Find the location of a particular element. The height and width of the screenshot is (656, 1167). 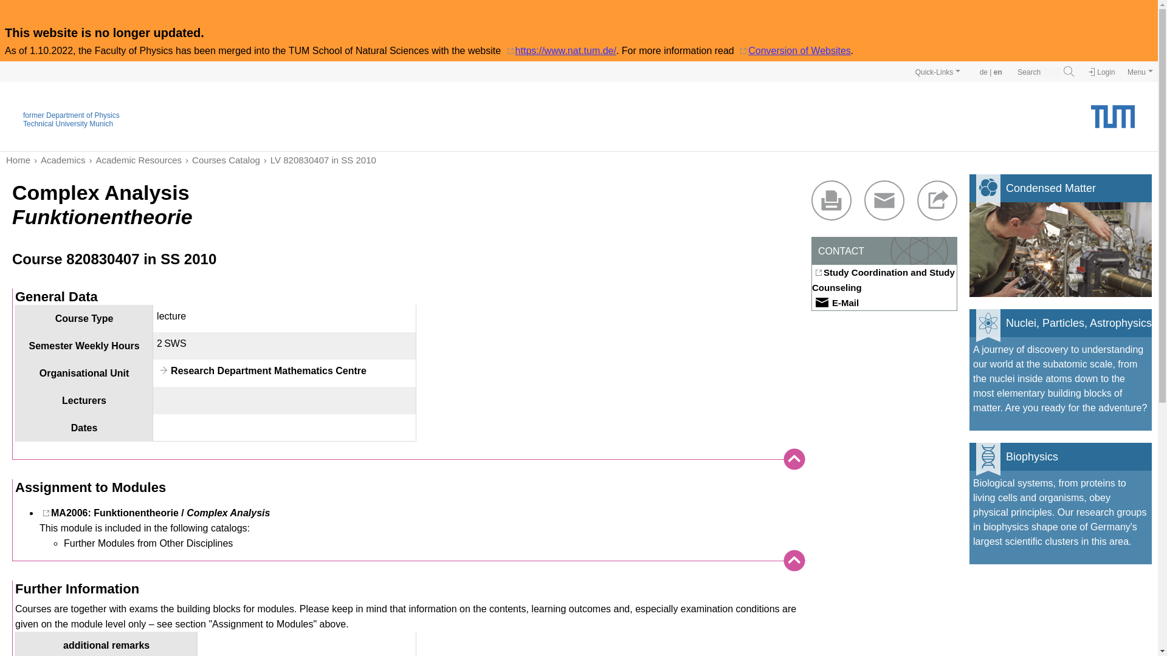

Search phrase to find on these webpages is located at coordinates (1038, 72).